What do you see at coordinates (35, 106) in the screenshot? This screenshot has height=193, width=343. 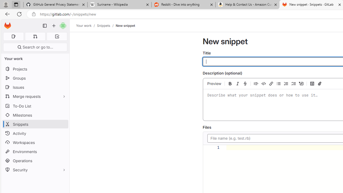 I see `To-Do List` at bounding box center [35, 106].